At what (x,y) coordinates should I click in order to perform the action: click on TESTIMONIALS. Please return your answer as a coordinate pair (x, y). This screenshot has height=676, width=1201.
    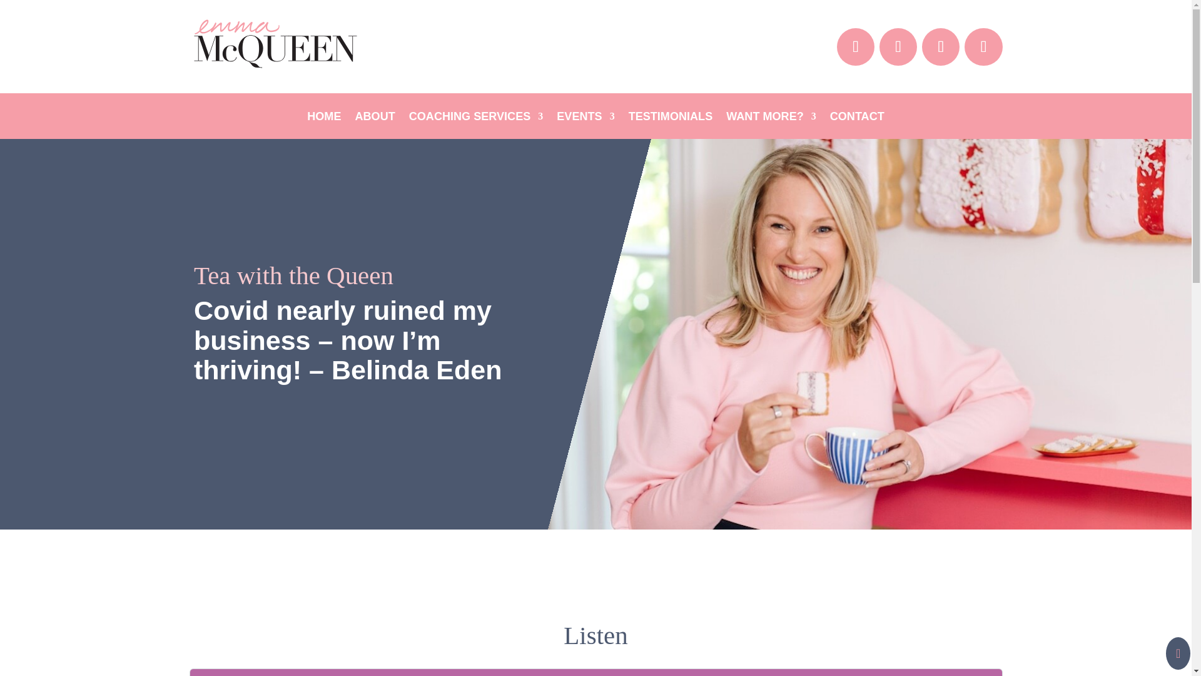
    Looking at the image, I should click on (671, 119).